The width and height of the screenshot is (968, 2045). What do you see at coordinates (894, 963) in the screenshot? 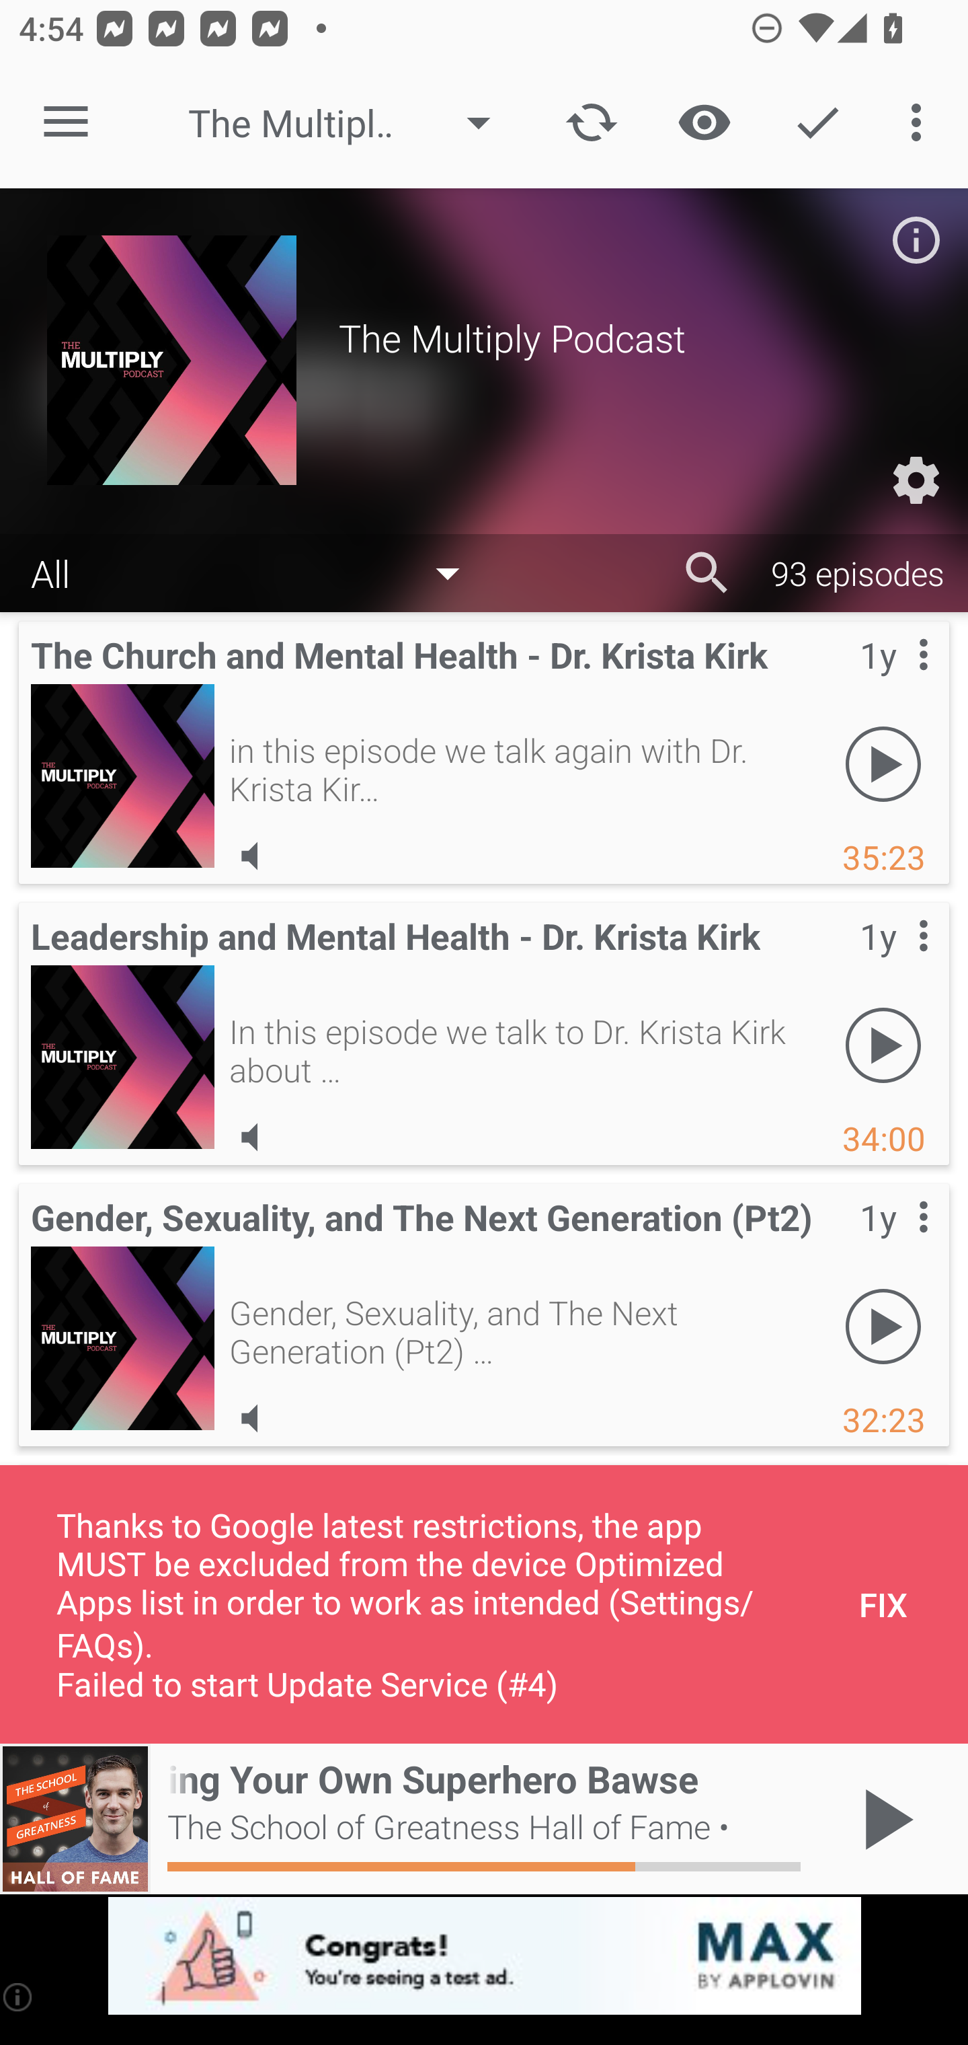
I see `Contextual menu` at bounding box center [894, 963].